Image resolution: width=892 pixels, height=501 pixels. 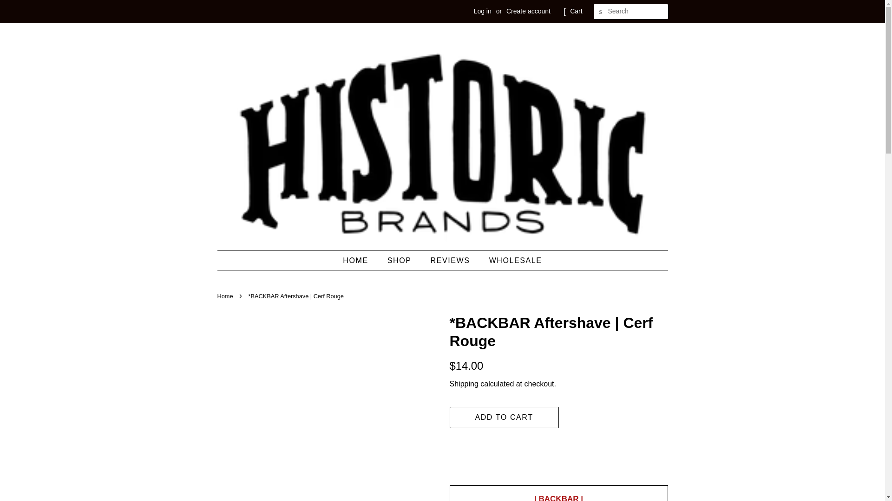 What do you see at coordinates (360, 261) in the screenshot?
I see `HOME` at bounding box center [360, 261].